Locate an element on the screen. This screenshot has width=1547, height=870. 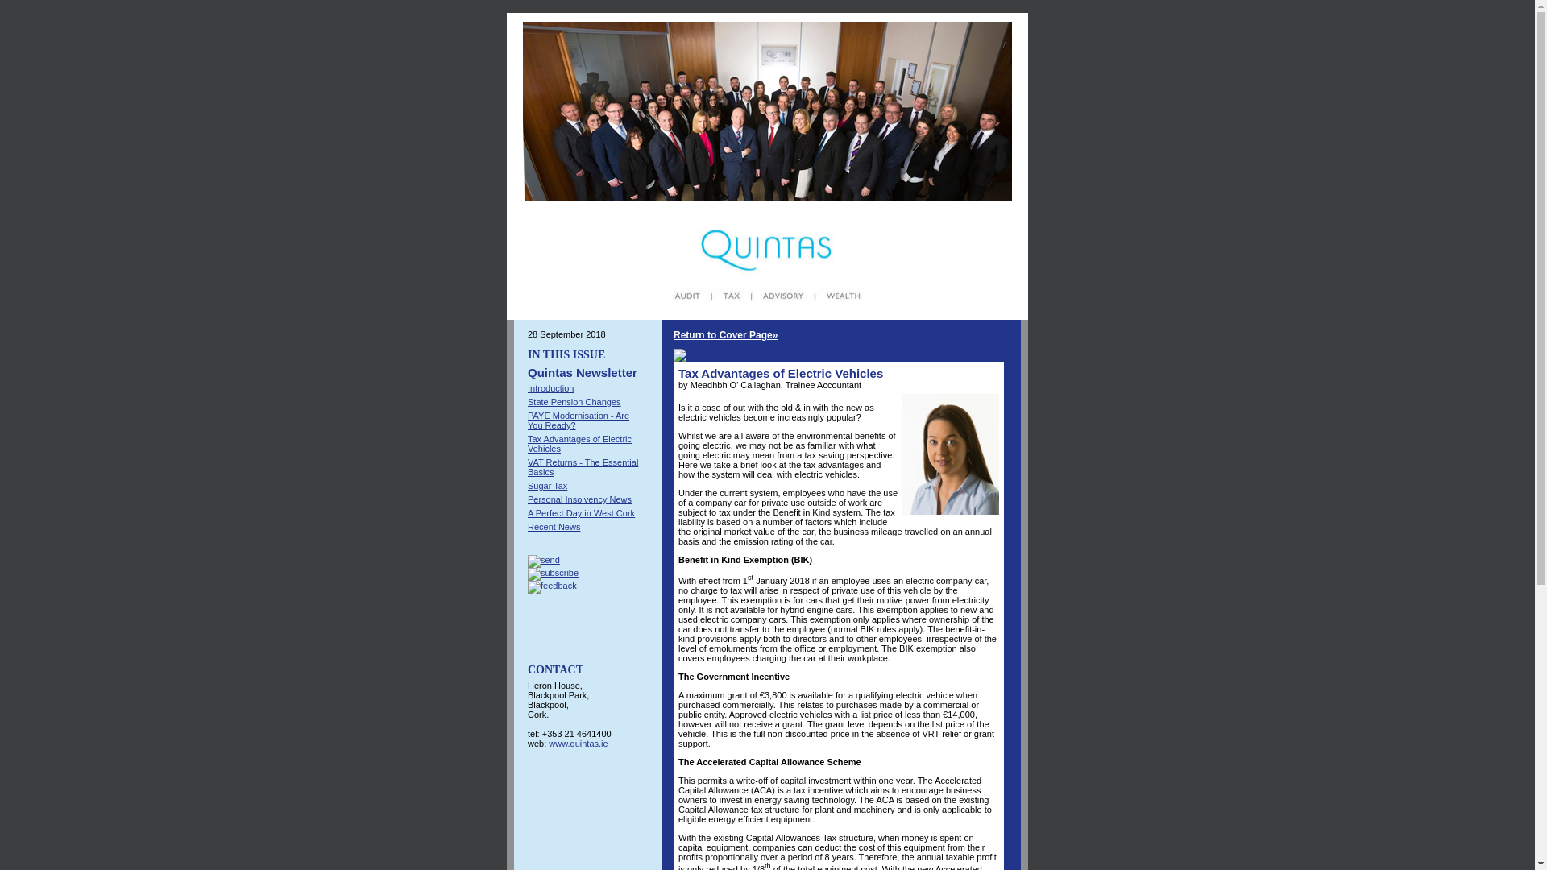
www.quintas.ie is located at coordinates (579, 743).